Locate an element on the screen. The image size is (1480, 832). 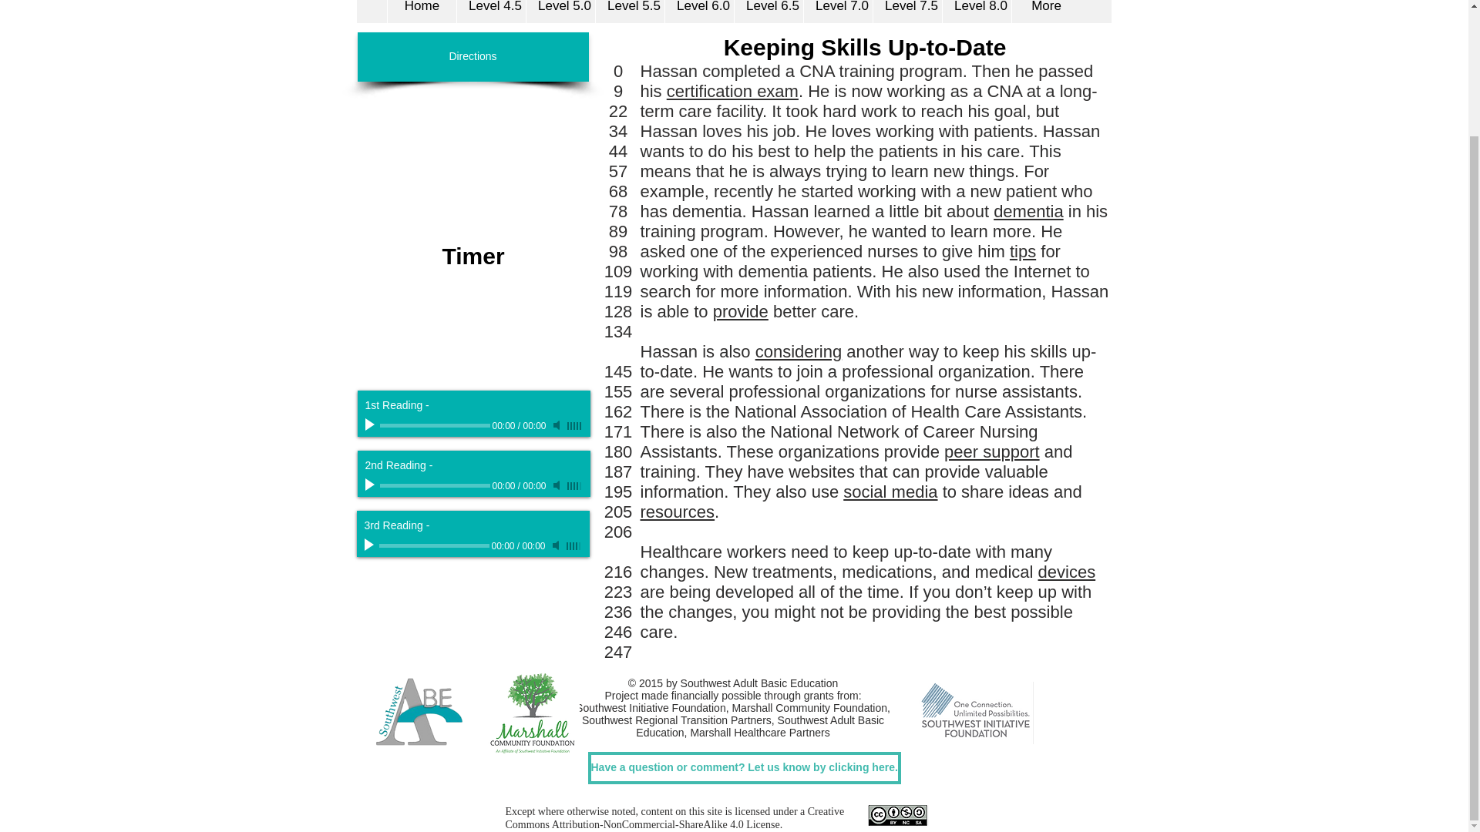
Level 8.0 is located at coordinates (976, 12).